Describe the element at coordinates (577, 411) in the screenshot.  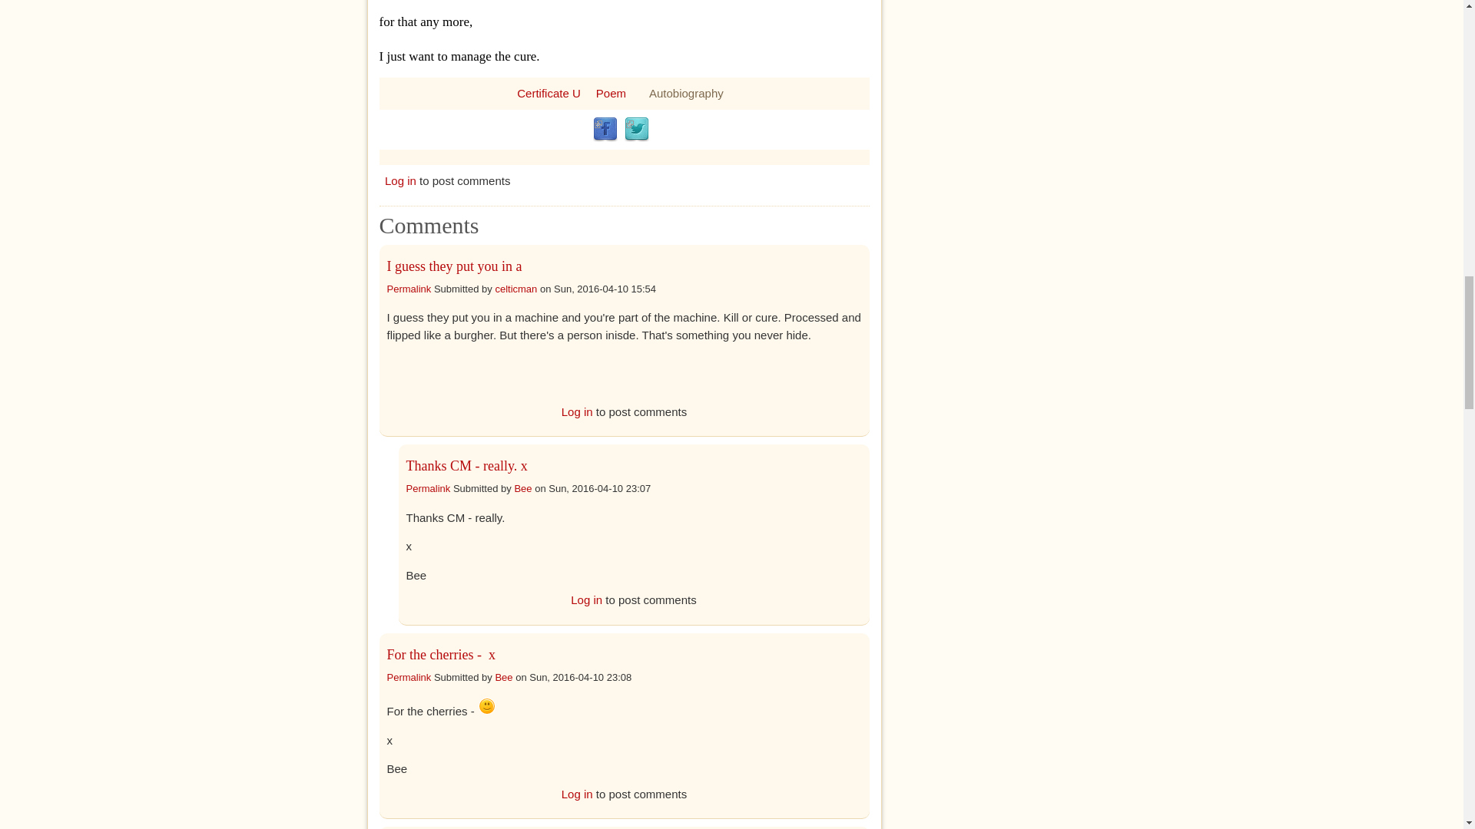
I see `Log in` at that location.